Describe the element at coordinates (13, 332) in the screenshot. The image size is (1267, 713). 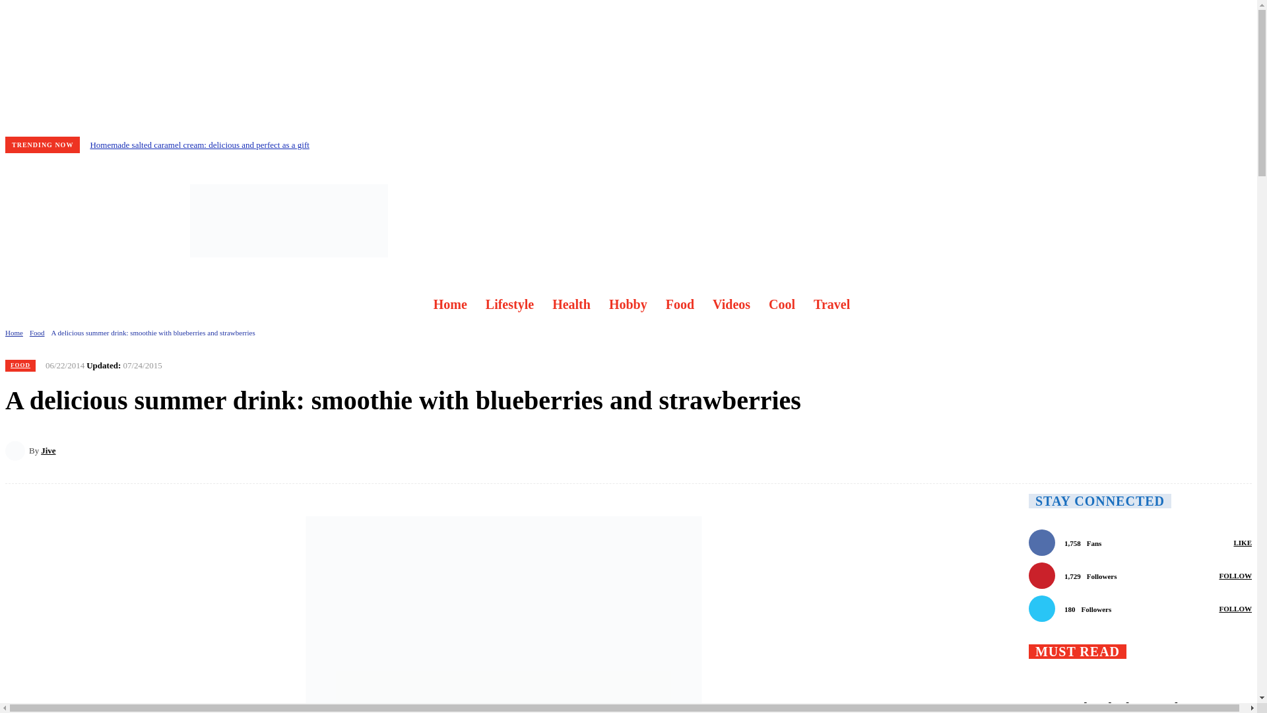
I see `Home` at that location.